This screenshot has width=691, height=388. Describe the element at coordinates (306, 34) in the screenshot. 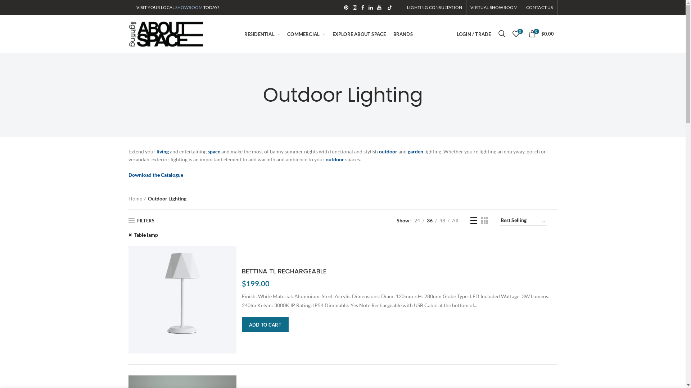

I see `COMMERCIAL` at that location.